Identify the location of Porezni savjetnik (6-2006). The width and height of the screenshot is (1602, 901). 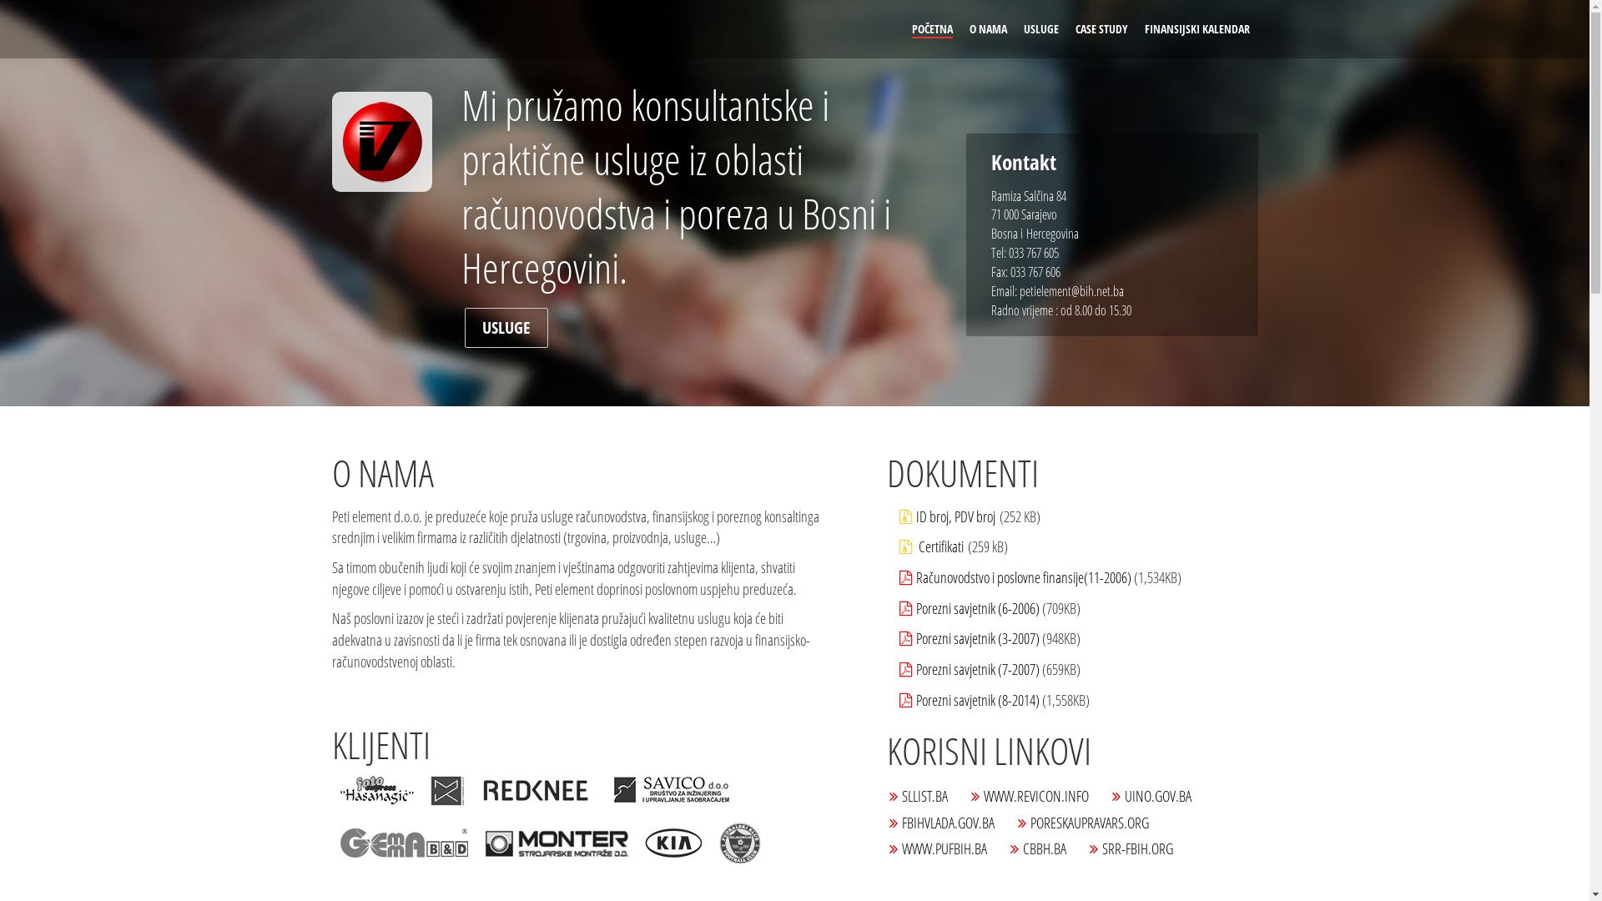
(978, 608).